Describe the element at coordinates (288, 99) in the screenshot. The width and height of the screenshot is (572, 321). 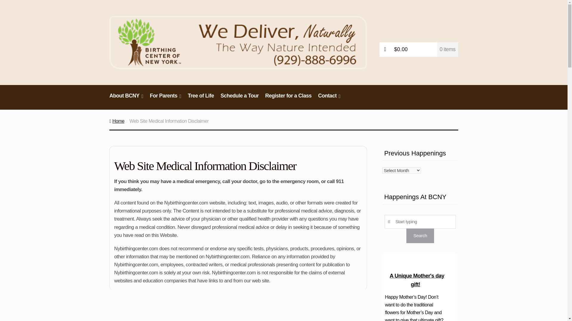
I see `Register for a Class` at that location.